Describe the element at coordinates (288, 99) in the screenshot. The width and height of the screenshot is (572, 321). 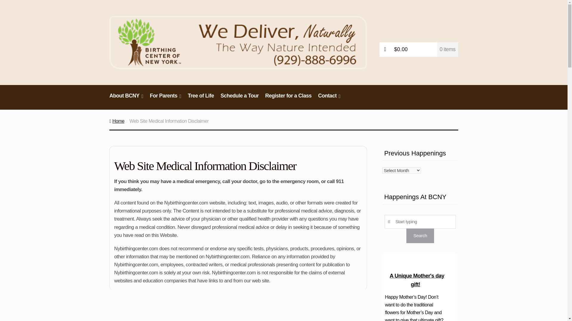
I see `Register for a Class` at that location.